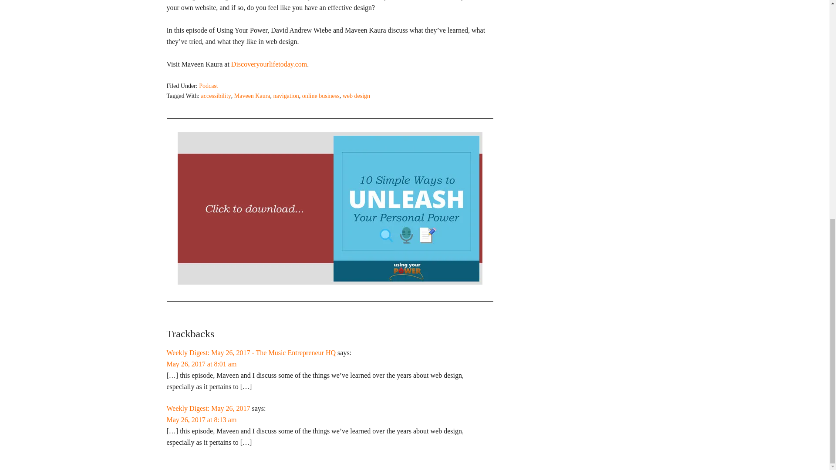 The width and height of the screenshot is (836, 470). What do you see at coordinates (201, 420) in the screenshot?
I see `May 26, 2017 at 8:13 am` at bounding box center [201, 420].